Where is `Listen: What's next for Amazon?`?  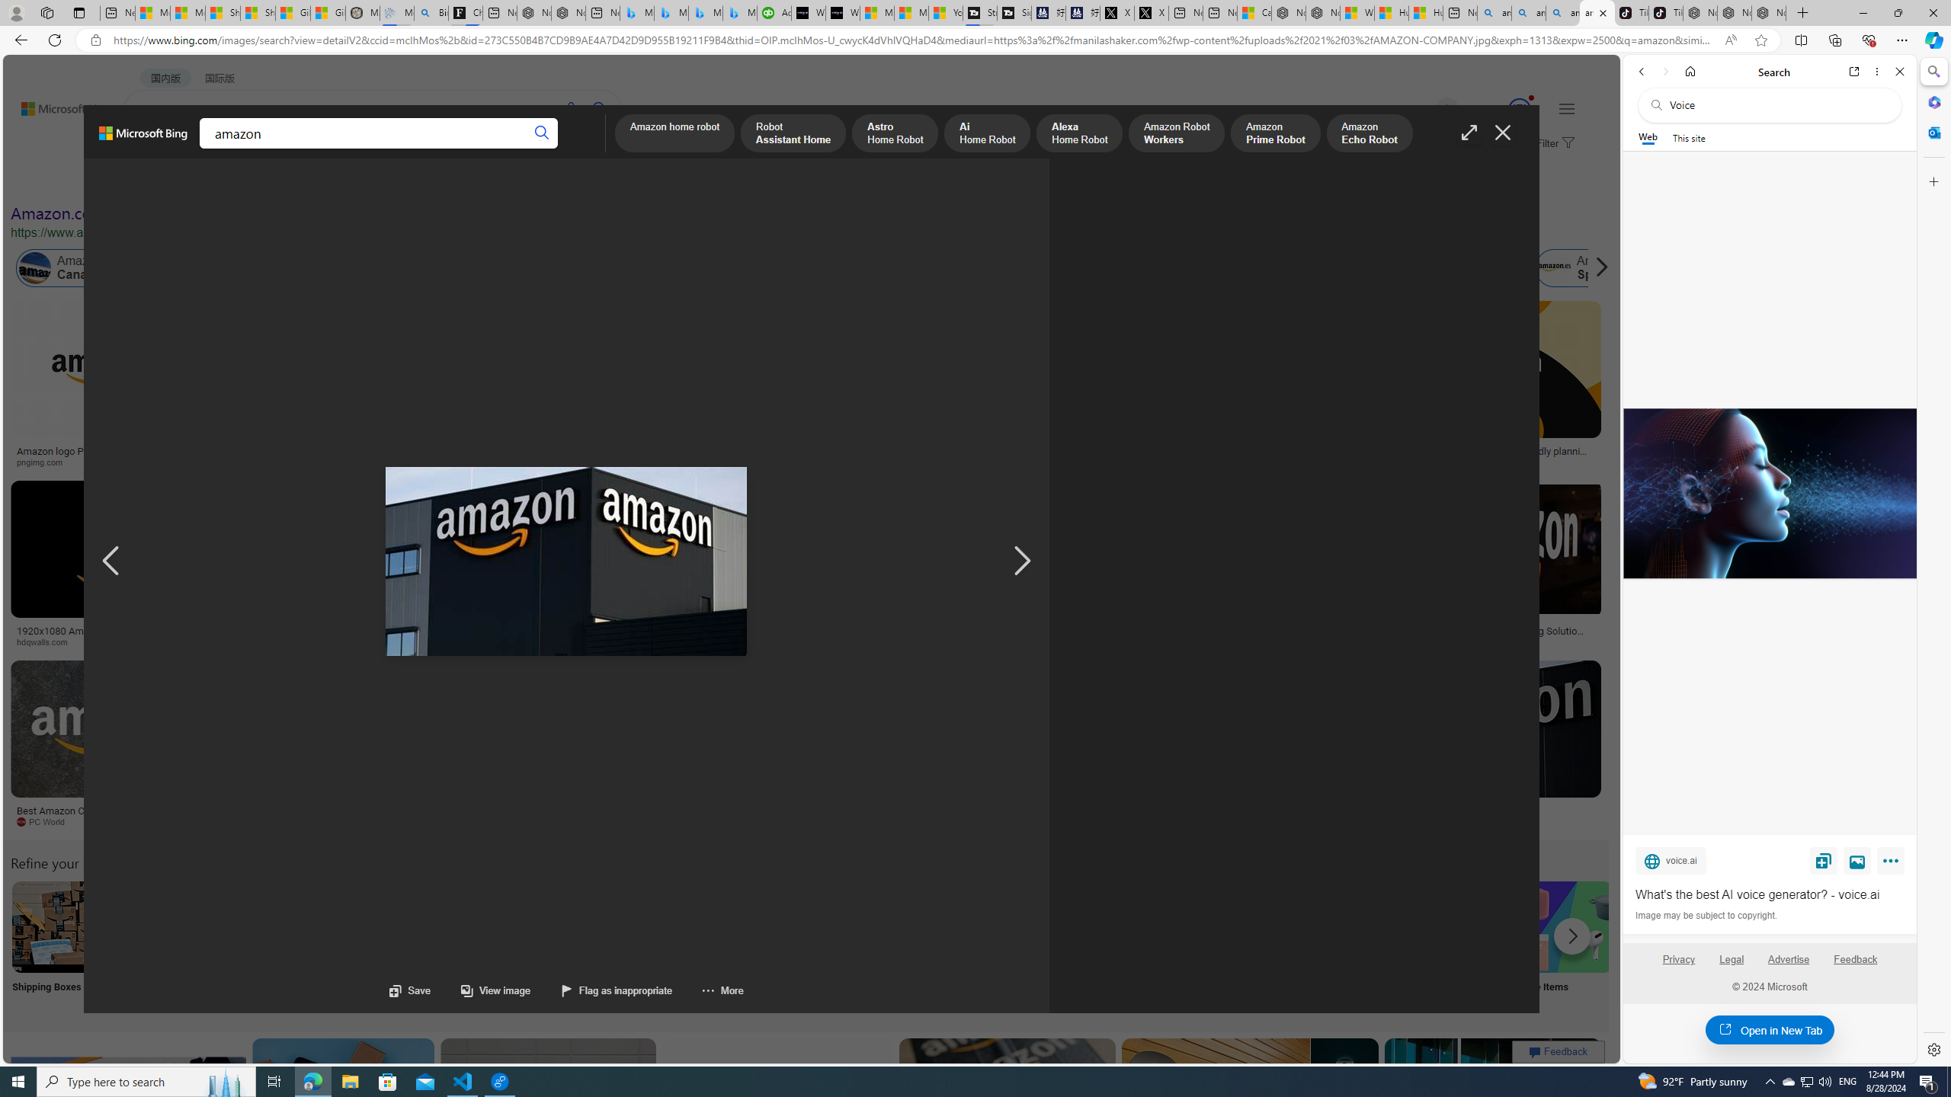
Listen: What's next for Amazon? is located at coordinates (488, 451).